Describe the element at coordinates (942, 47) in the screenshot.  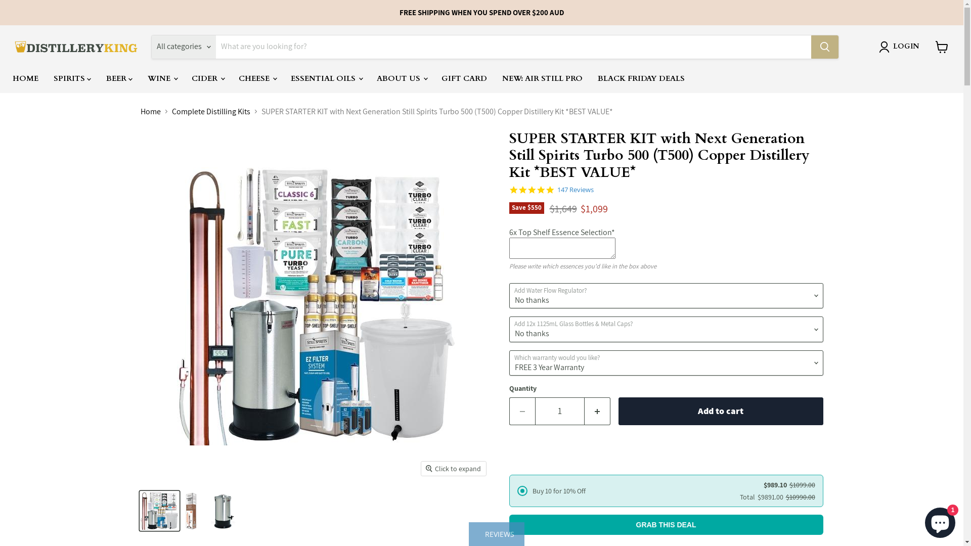
I see `View cart` at that location.